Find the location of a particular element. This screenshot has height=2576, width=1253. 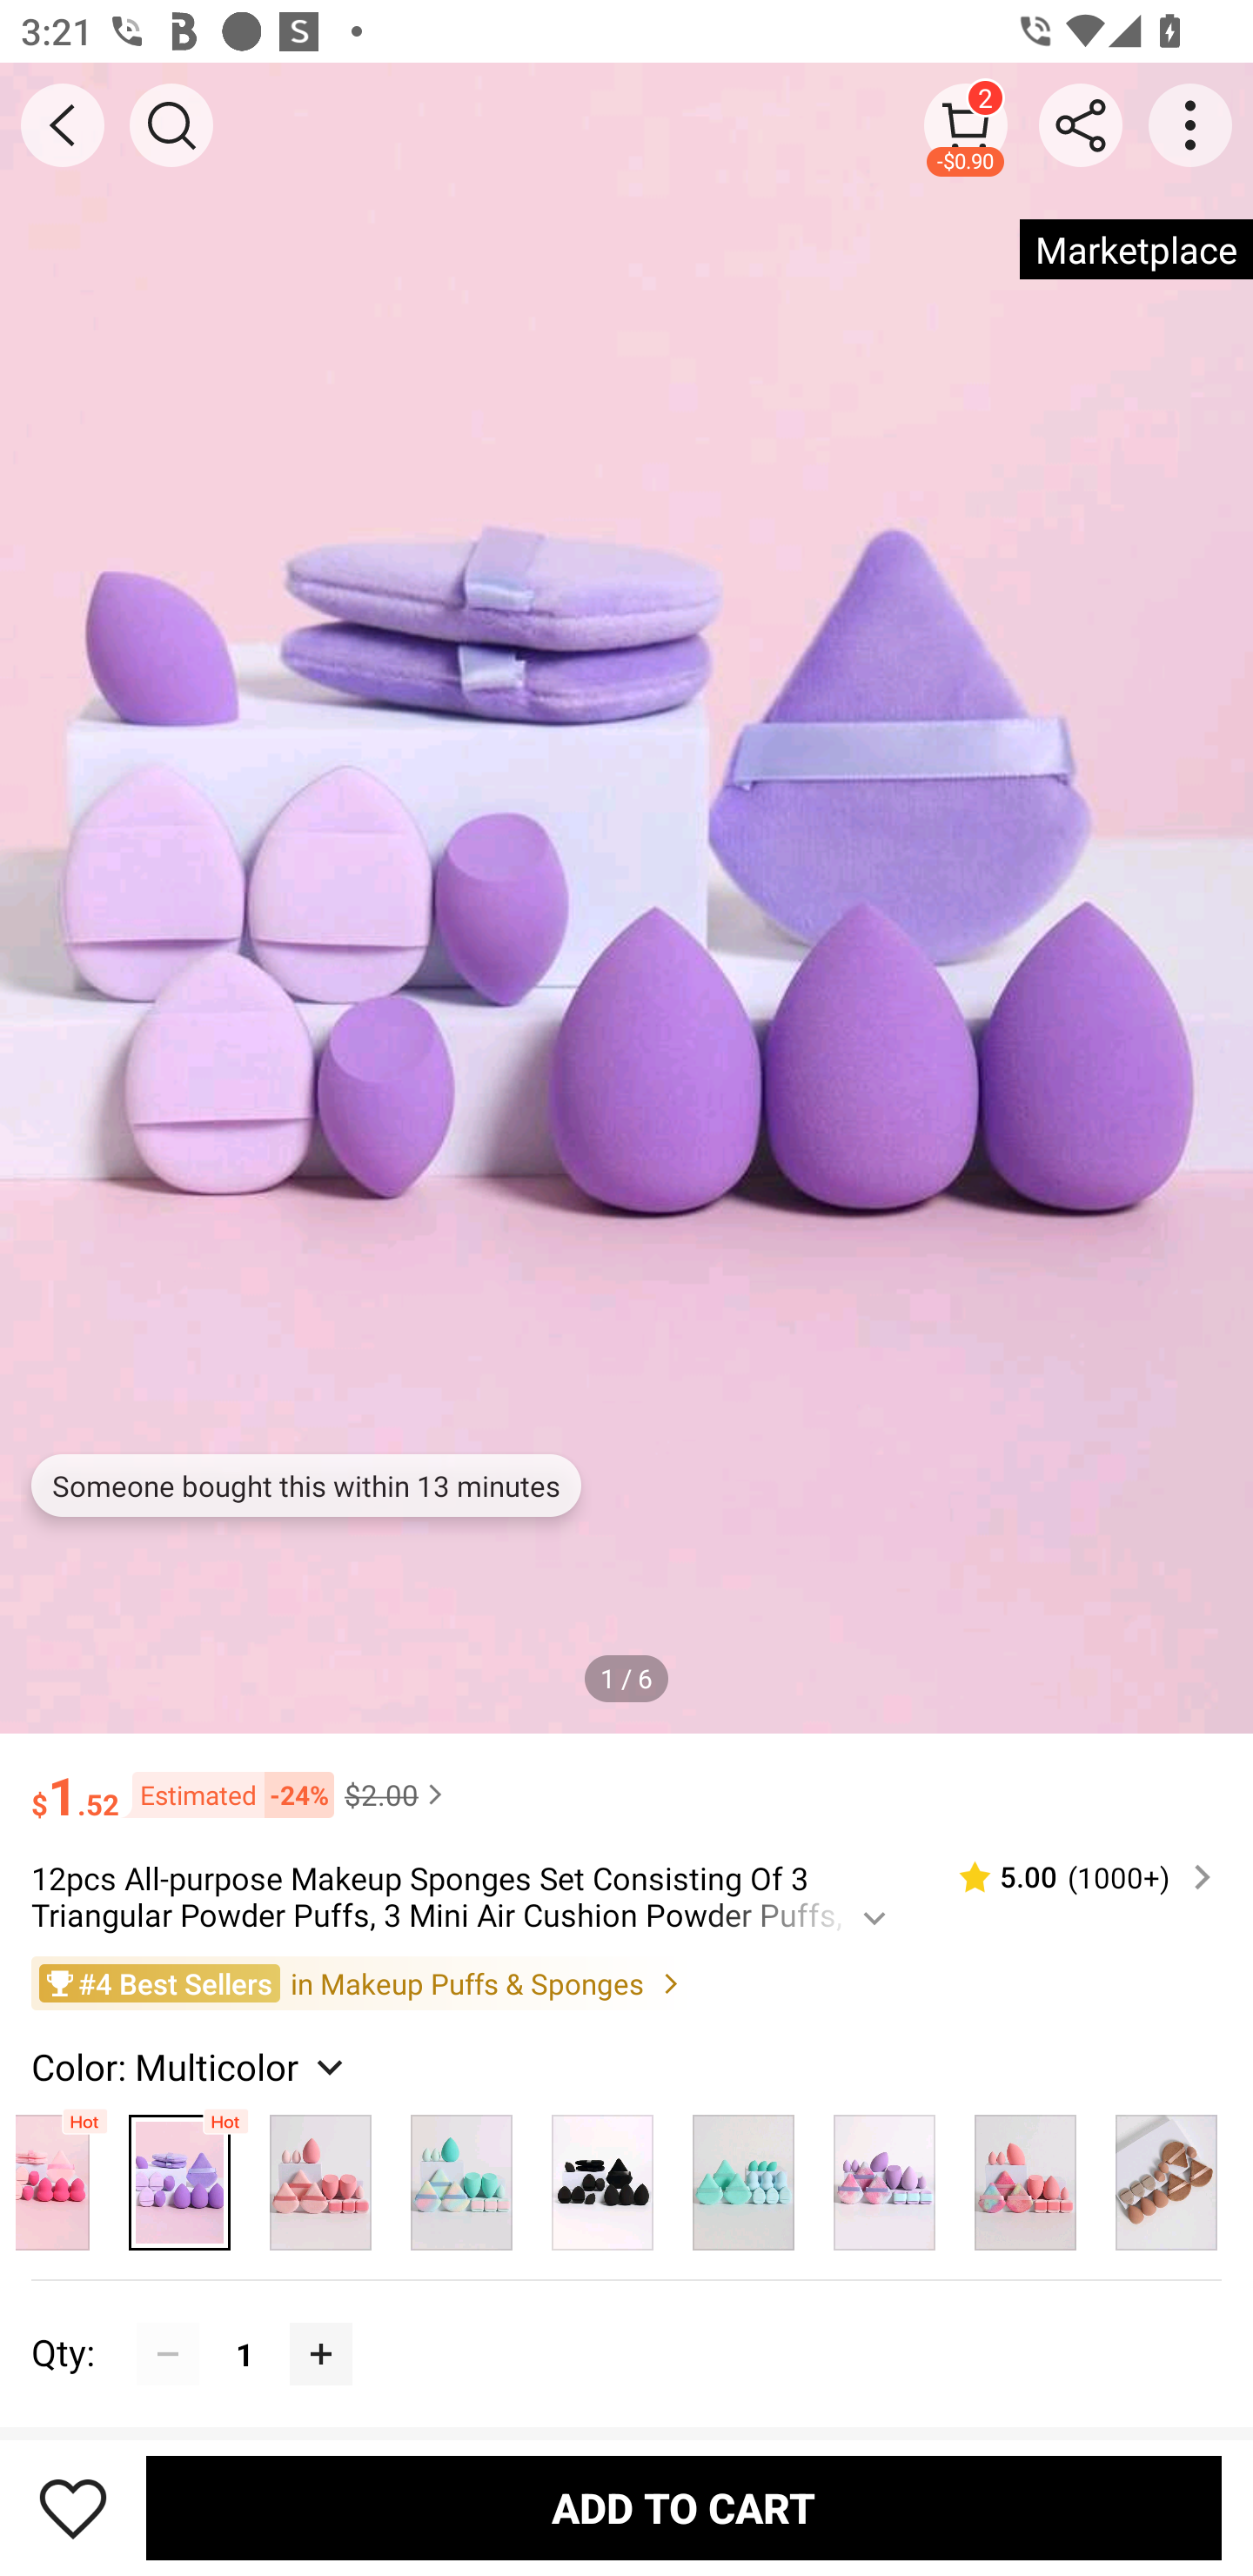

Multicolor is located at coordinates (180, 2175).